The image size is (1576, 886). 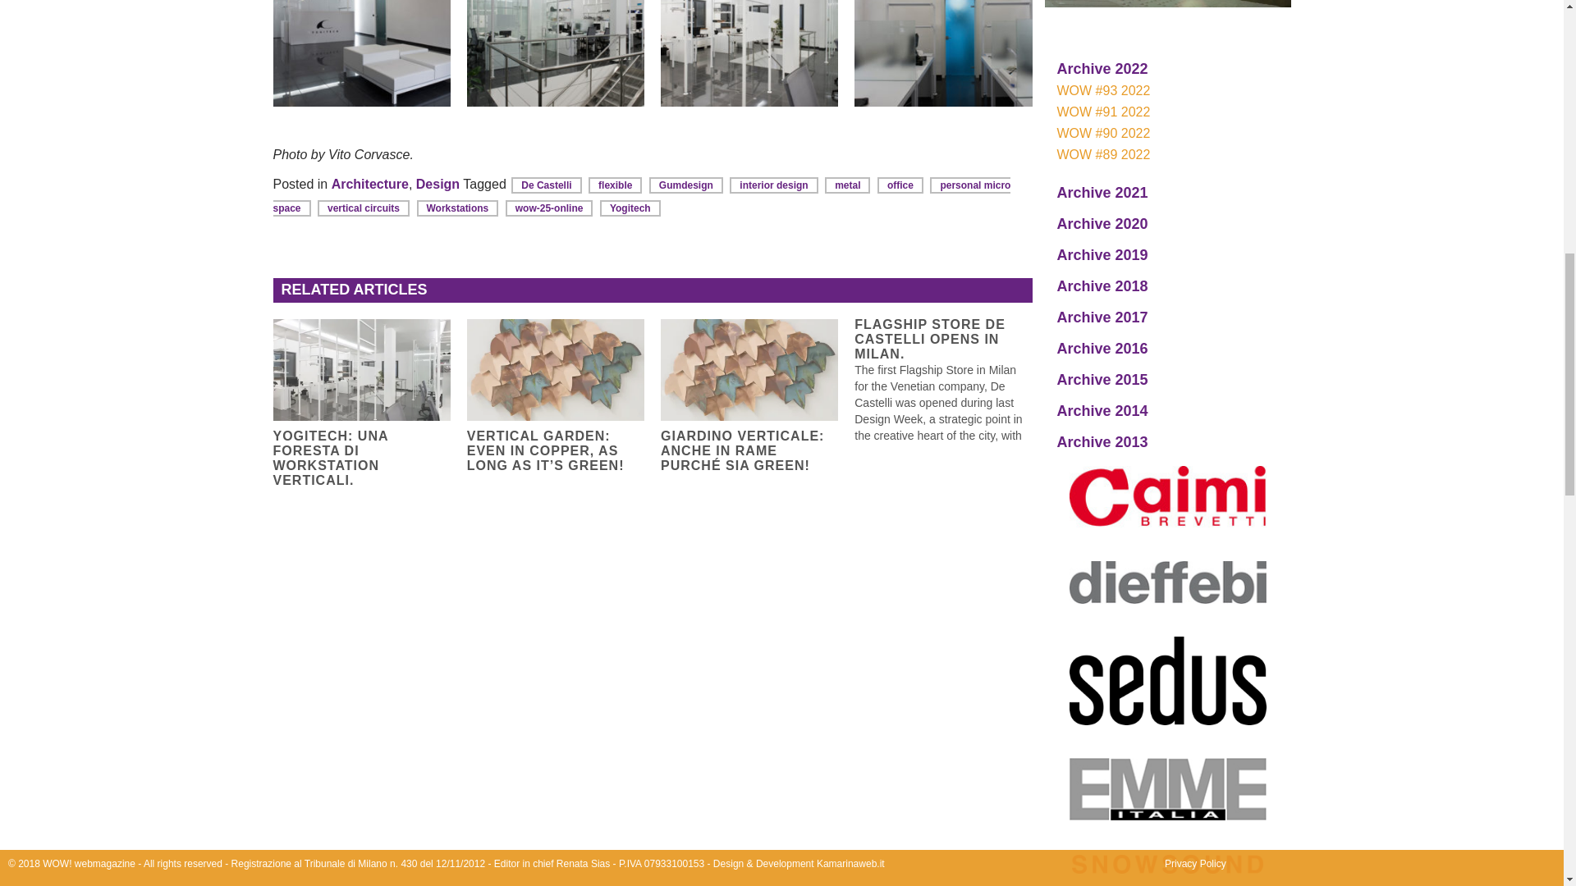 What do you see at coordinates (942, 339) in the screenshot?
I see `Flagship Store De Castelli opens in Milan.` at bounding box center [942, 339].